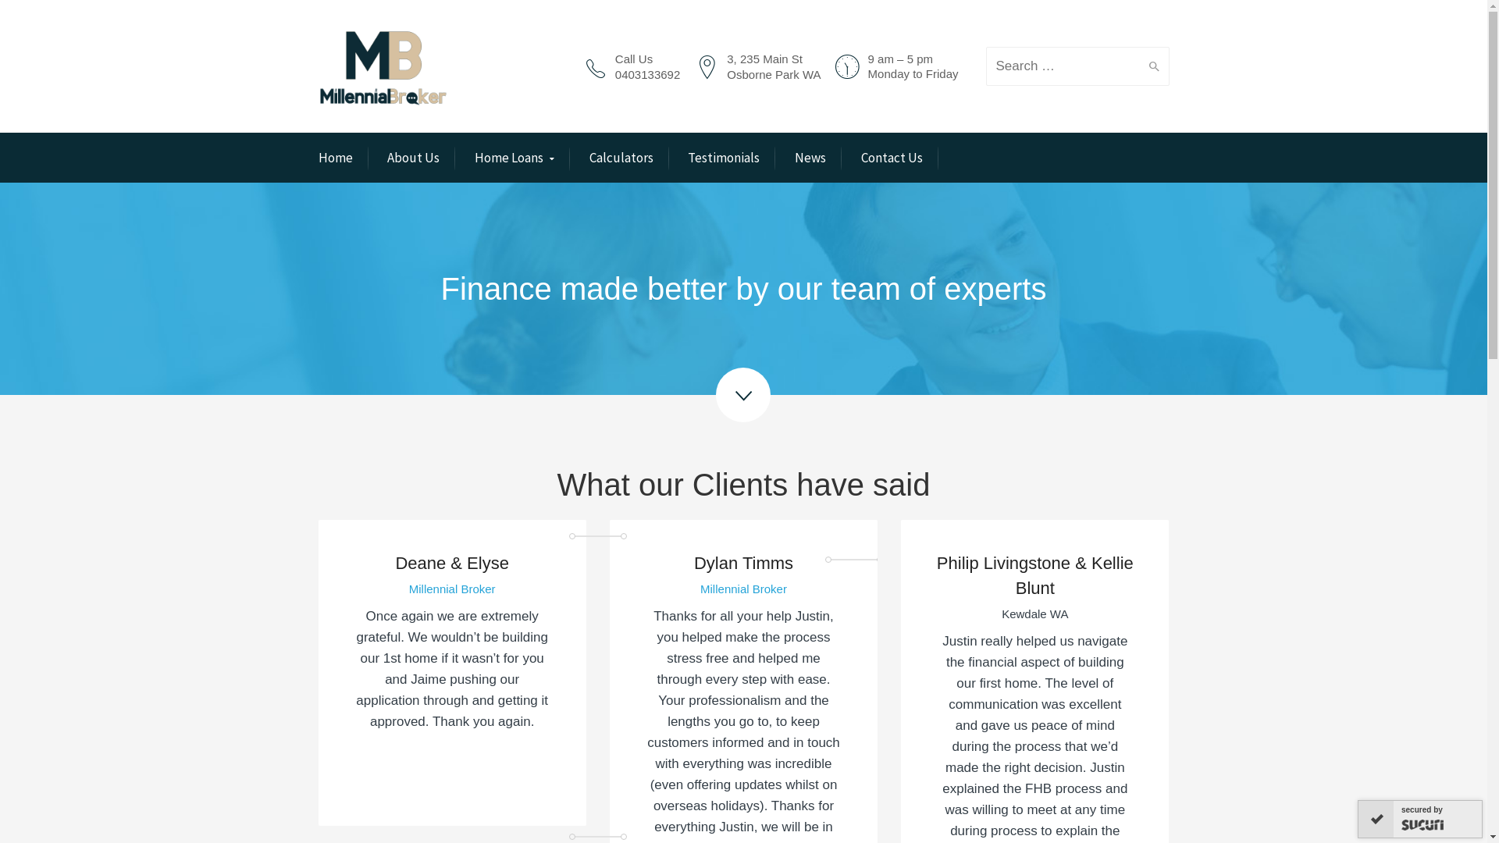 Image resolution: width=1499 pixels, height=843 pixels. I want to click on Home, so click(336, 158).